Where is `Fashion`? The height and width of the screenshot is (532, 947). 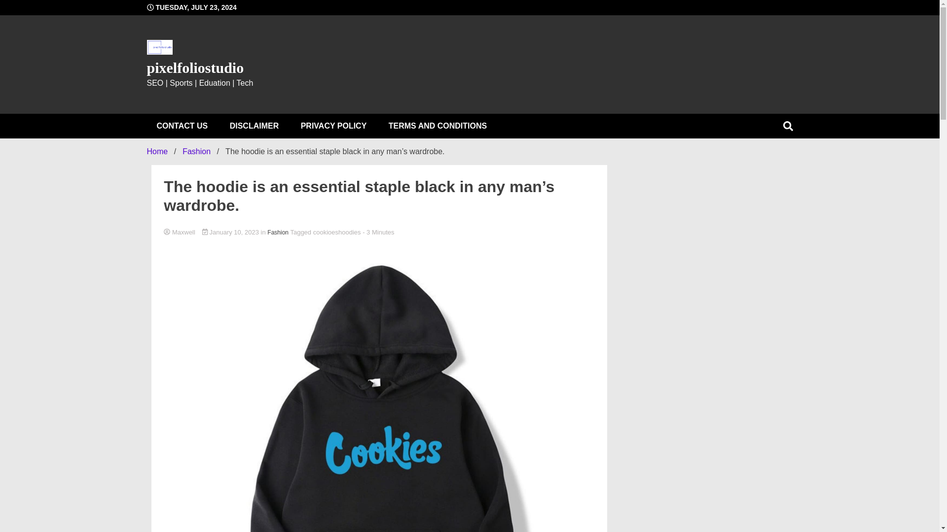 Fashion is located at coordinates (196, 152).